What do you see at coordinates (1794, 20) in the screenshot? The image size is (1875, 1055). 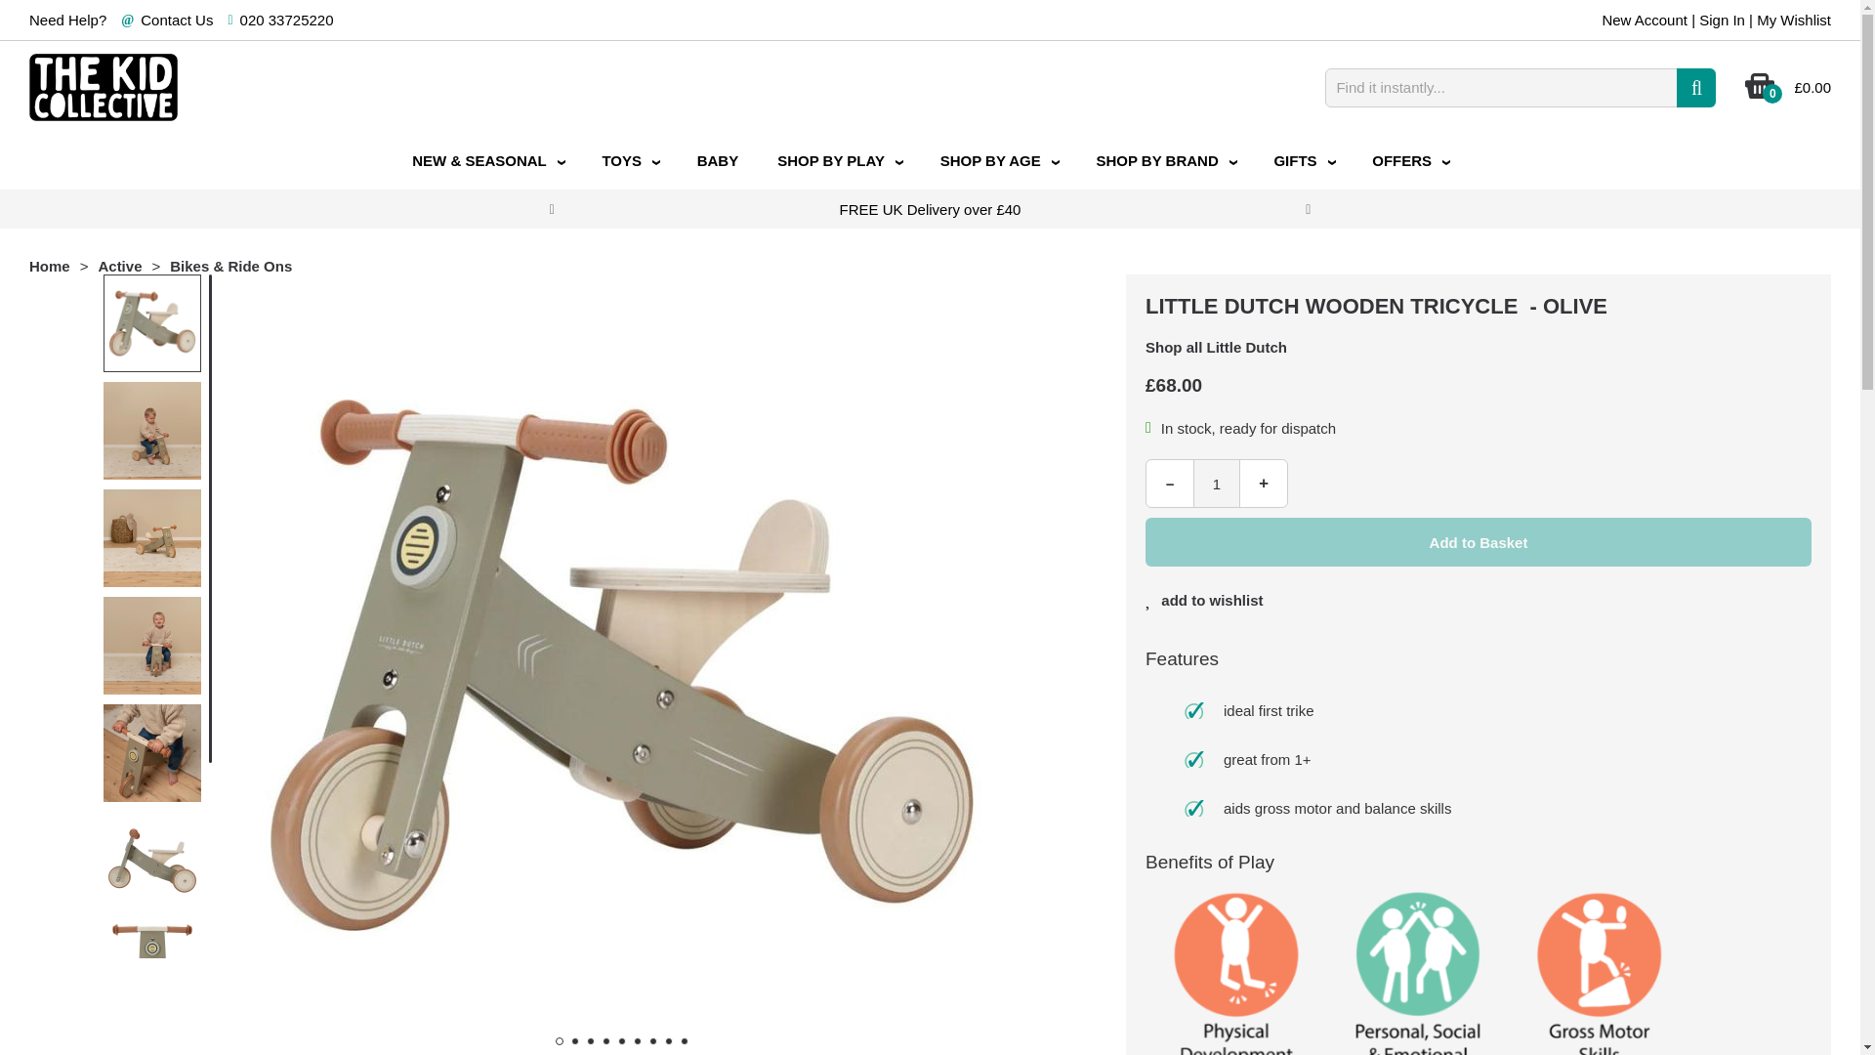 I see `My Wishlist` at bounding box center [1794, 20].